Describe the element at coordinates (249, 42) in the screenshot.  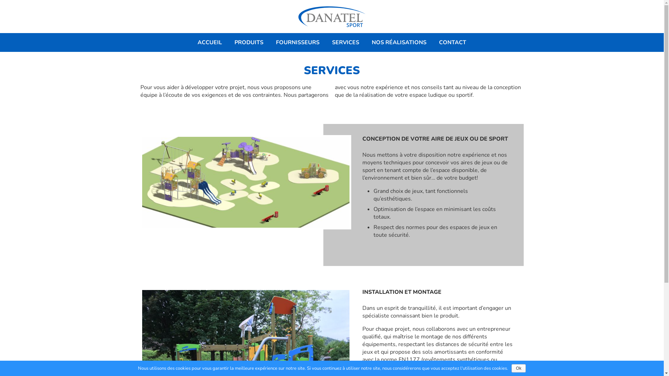
I see `PRODUITS` at that location.